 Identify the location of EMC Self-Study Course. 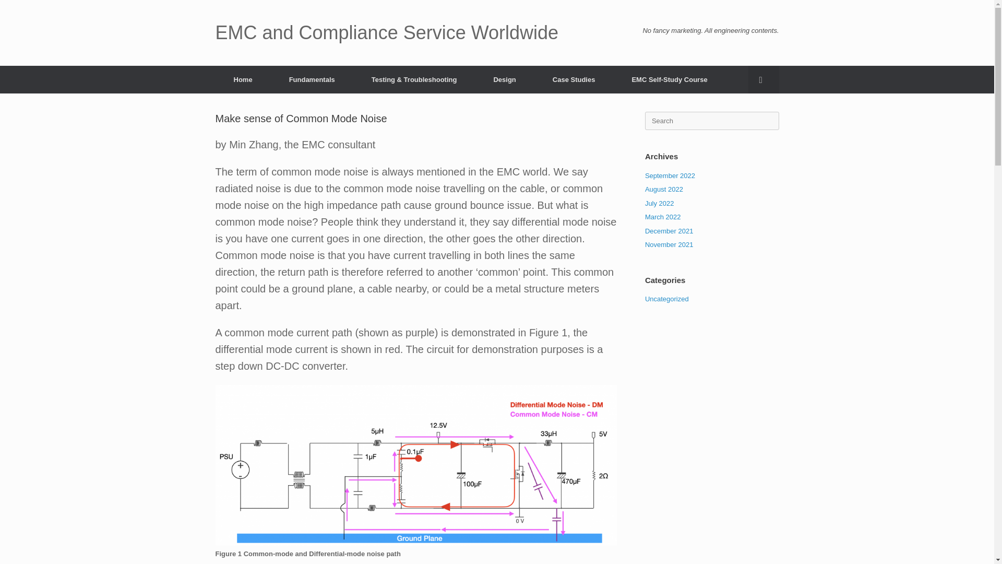
(669, 79).